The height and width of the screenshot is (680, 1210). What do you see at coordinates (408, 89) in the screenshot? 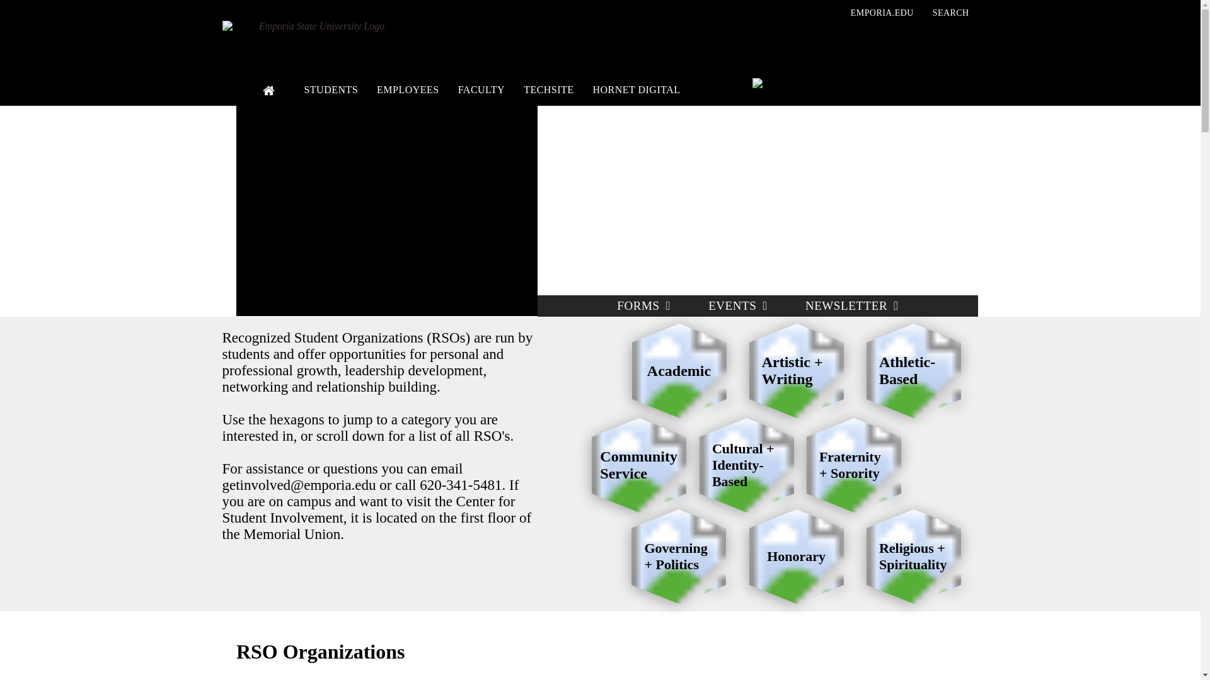
I see `EMPLOYEES` at bounding box center [408, 89].